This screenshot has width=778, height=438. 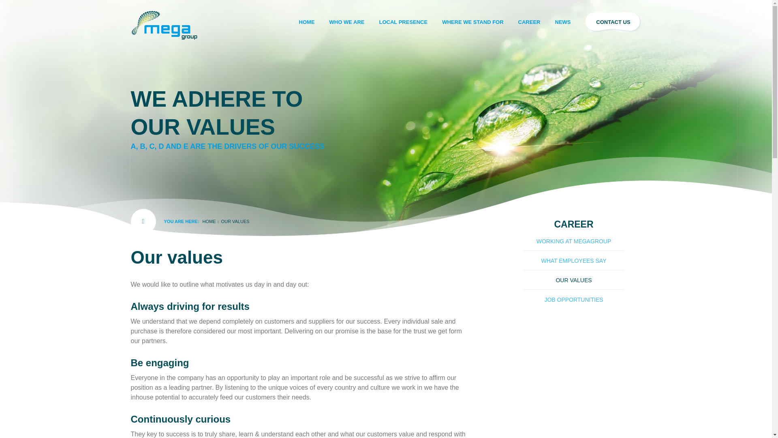 What do you see at coordinates (613, 22) in the screenshot?
I see `CONTACT US` at bounding box center [613, 22].